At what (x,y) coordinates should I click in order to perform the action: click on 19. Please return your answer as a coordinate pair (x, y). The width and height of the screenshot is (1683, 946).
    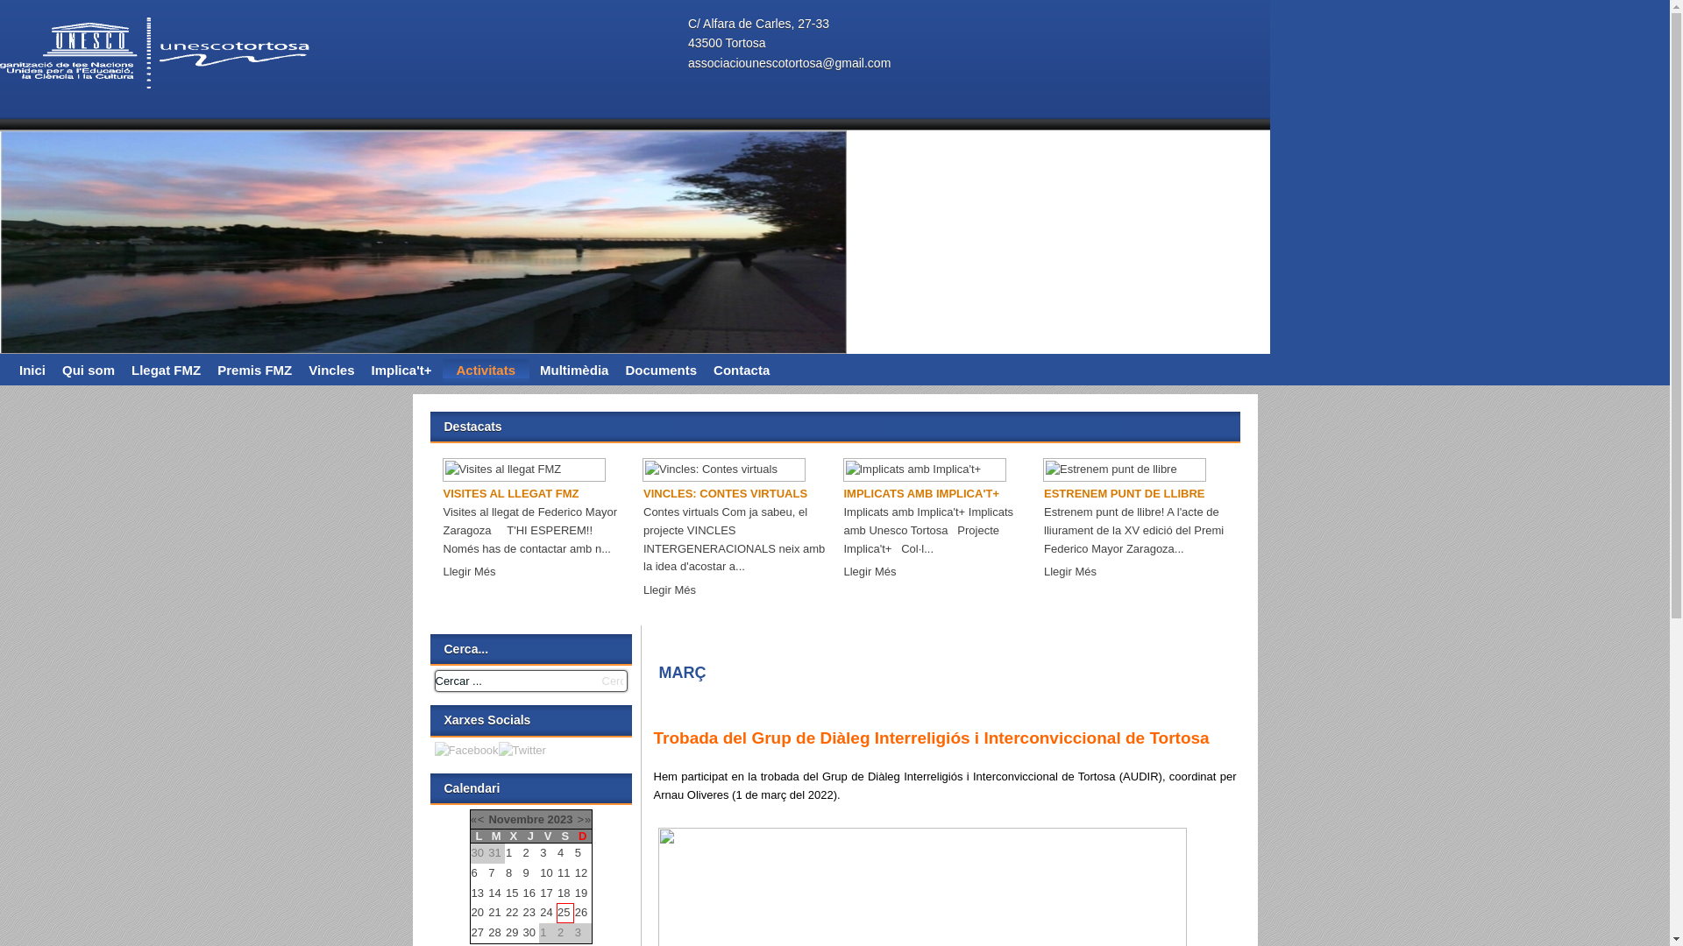
    Looking at the image, I should click on (581, 893).